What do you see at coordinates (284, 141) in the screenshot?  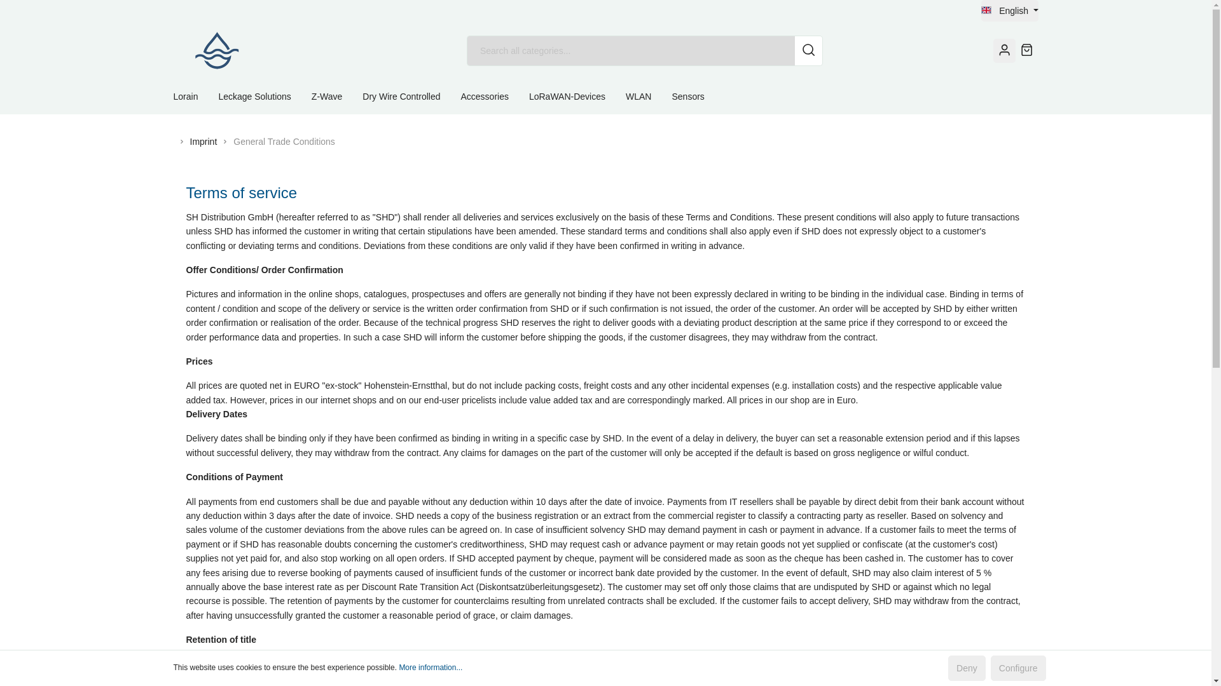 I see `General Trade Conditions` at bounding box center [284, 141].